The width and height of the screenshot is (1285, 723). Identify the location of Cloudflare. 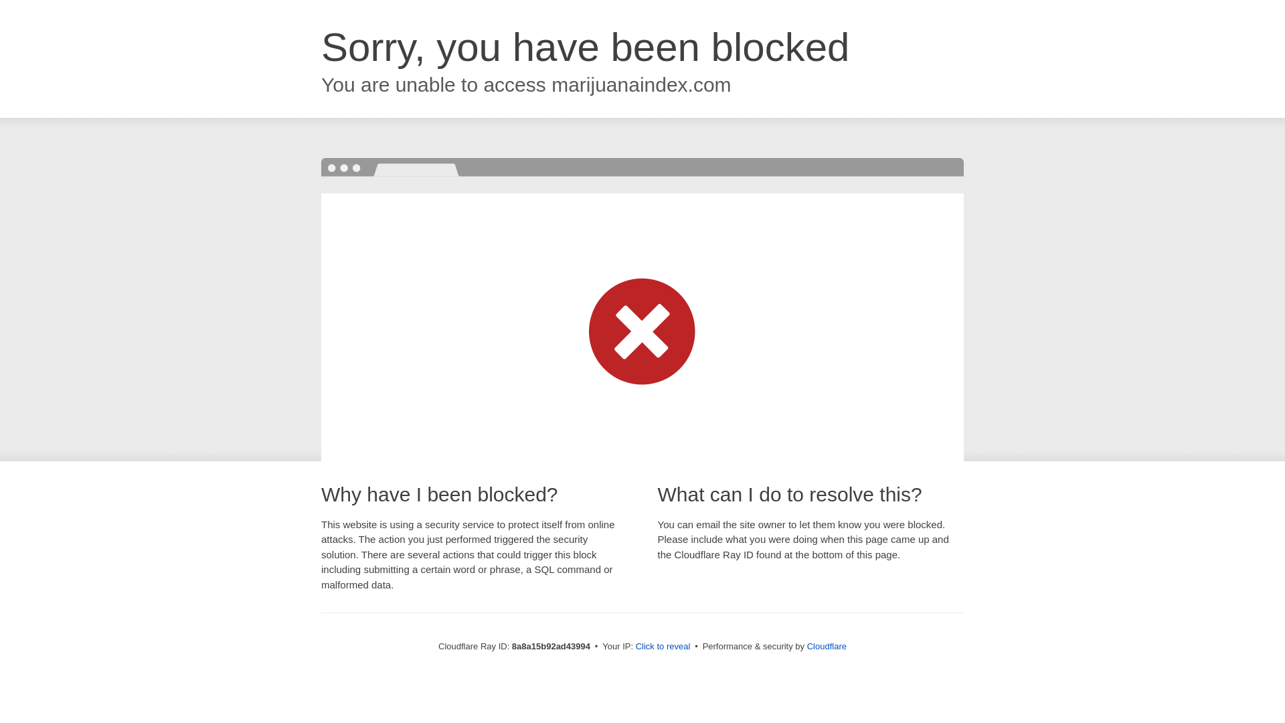
(827, 646).